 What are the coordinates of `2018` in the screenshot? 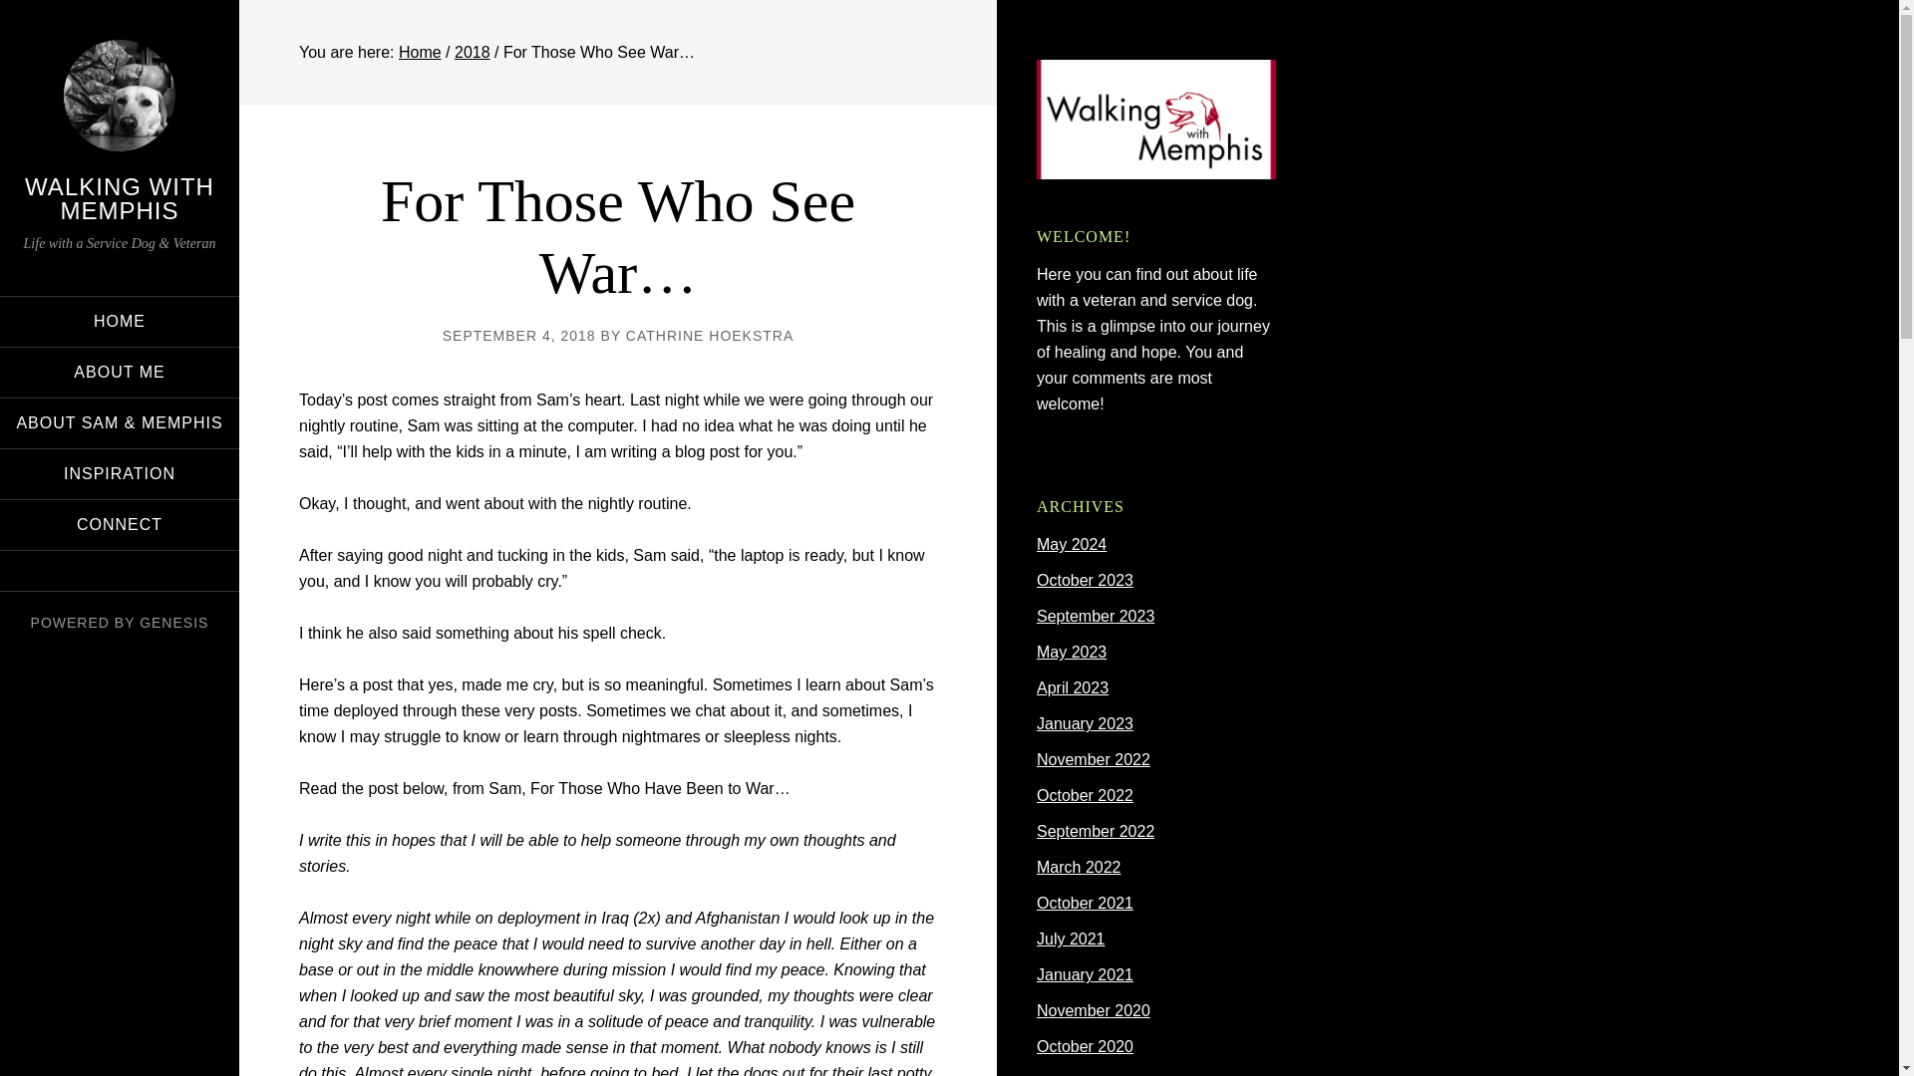 It's located at (473, 52).